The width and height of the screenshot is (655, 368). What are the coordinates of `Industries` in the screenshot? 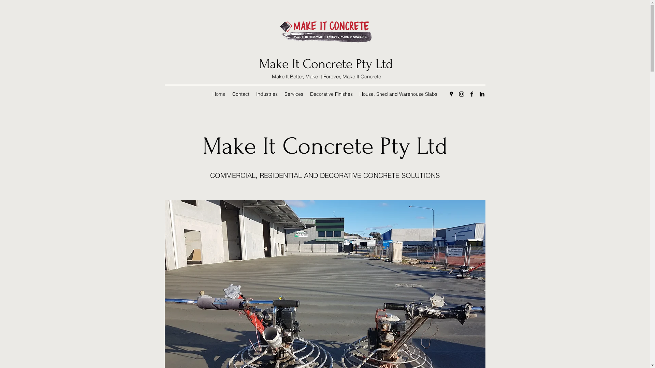 It's located at (267, 94).